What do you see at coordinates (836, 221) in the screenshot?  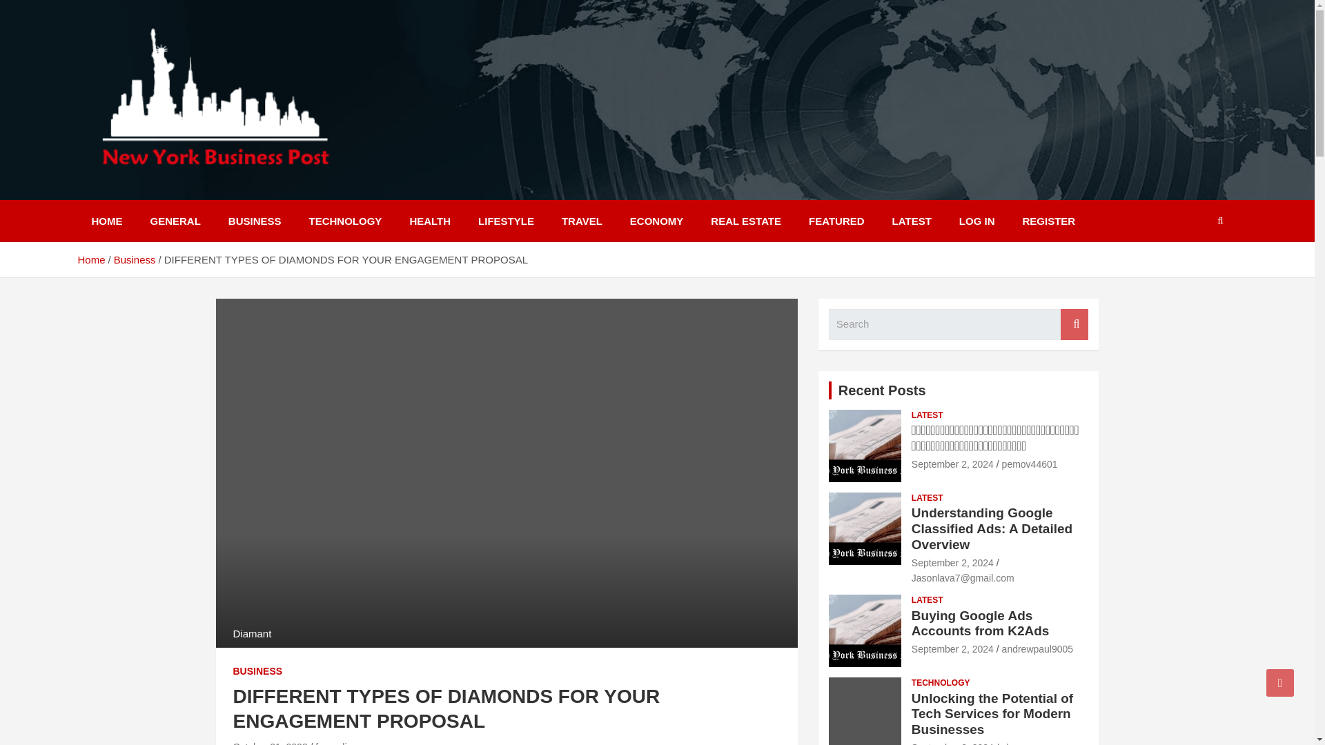 I see `FEATURED` at bounding box center [836, 221].